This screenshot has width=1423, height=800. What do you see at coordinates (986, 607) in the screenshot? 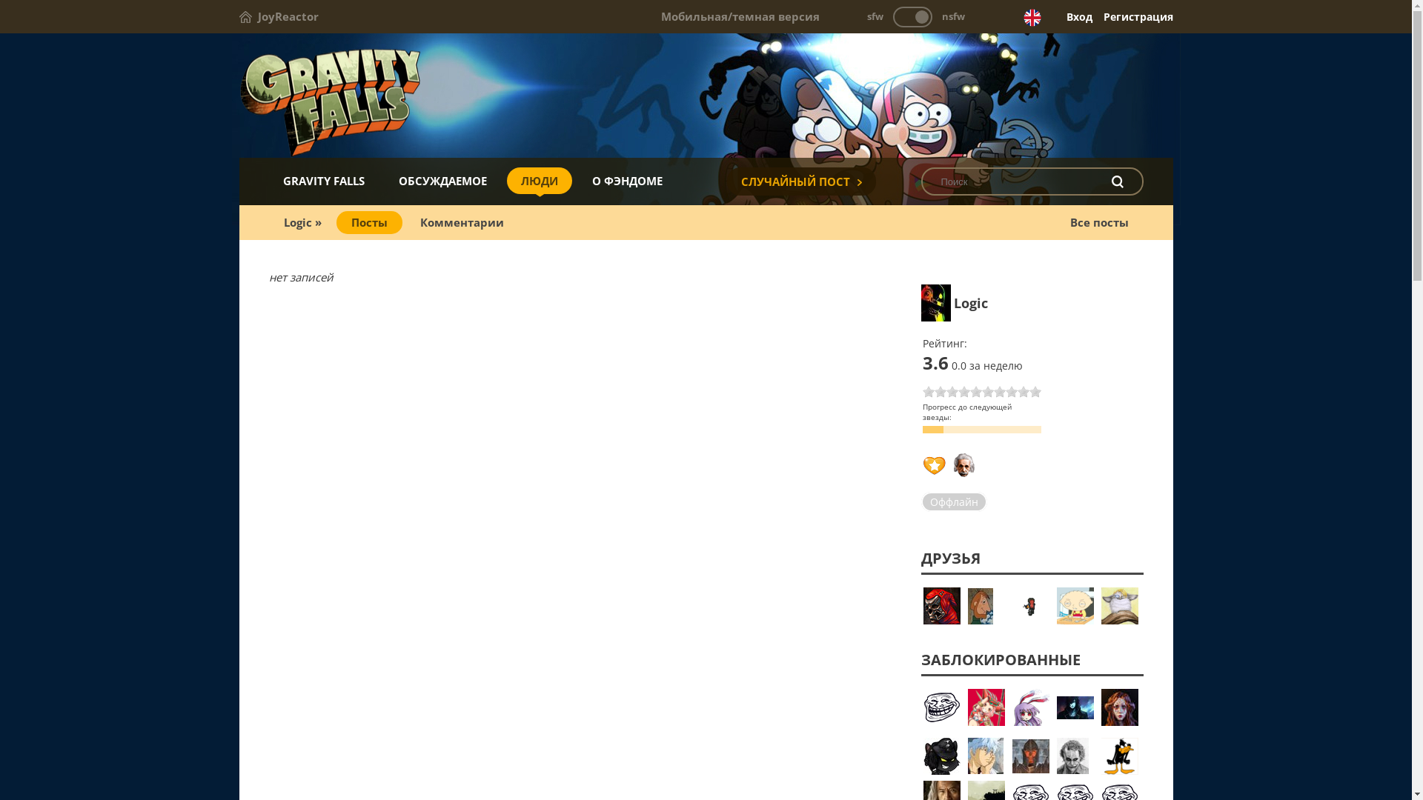
I see `Nikifor` at bounding box center [986, 607].